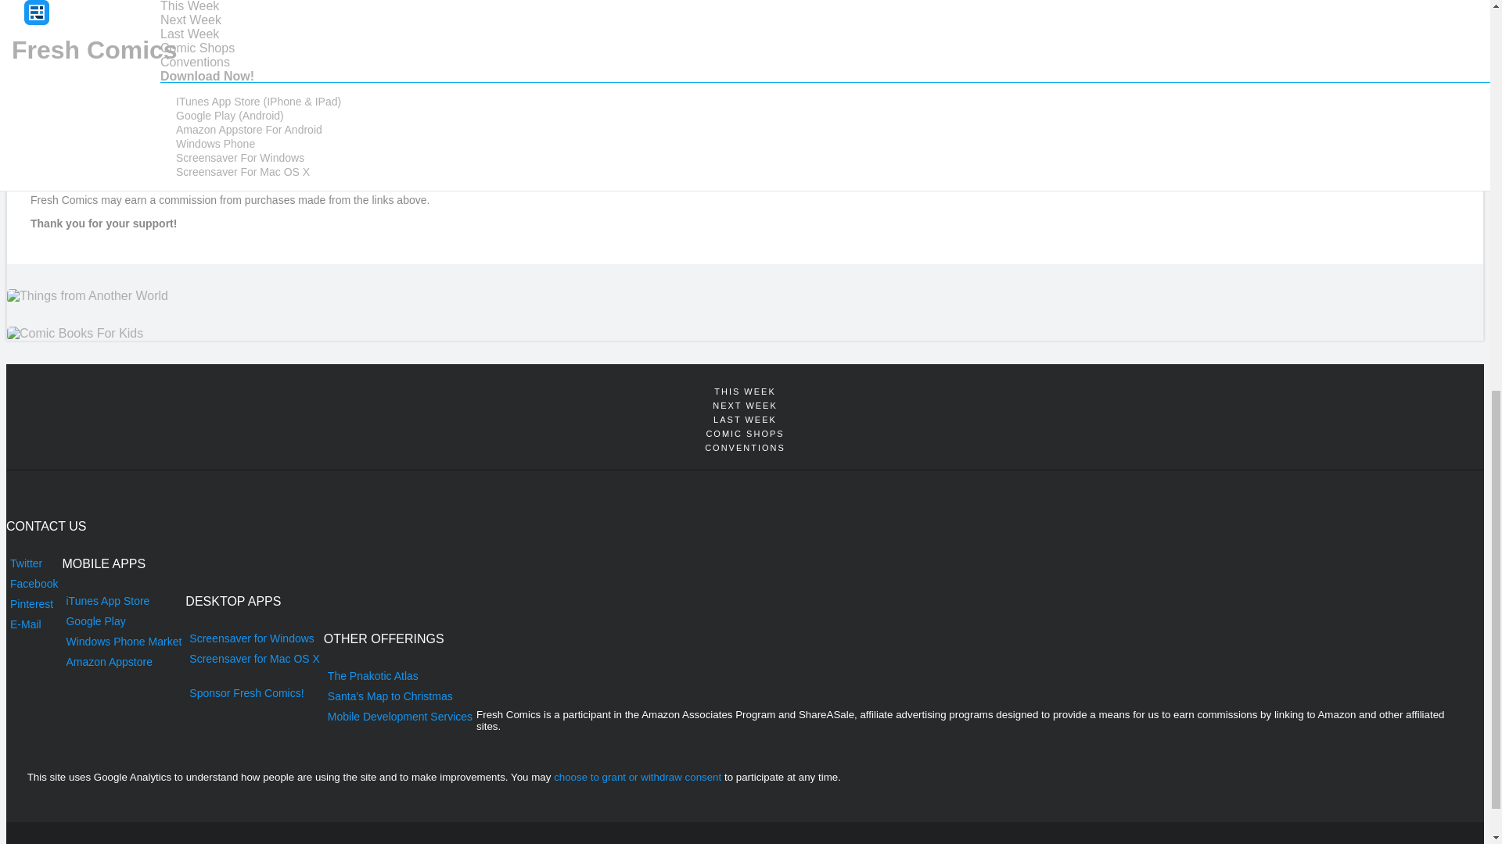 The width and height of the screenshot is (1502, 844). I want to click on Google Play, so click(123, 620).